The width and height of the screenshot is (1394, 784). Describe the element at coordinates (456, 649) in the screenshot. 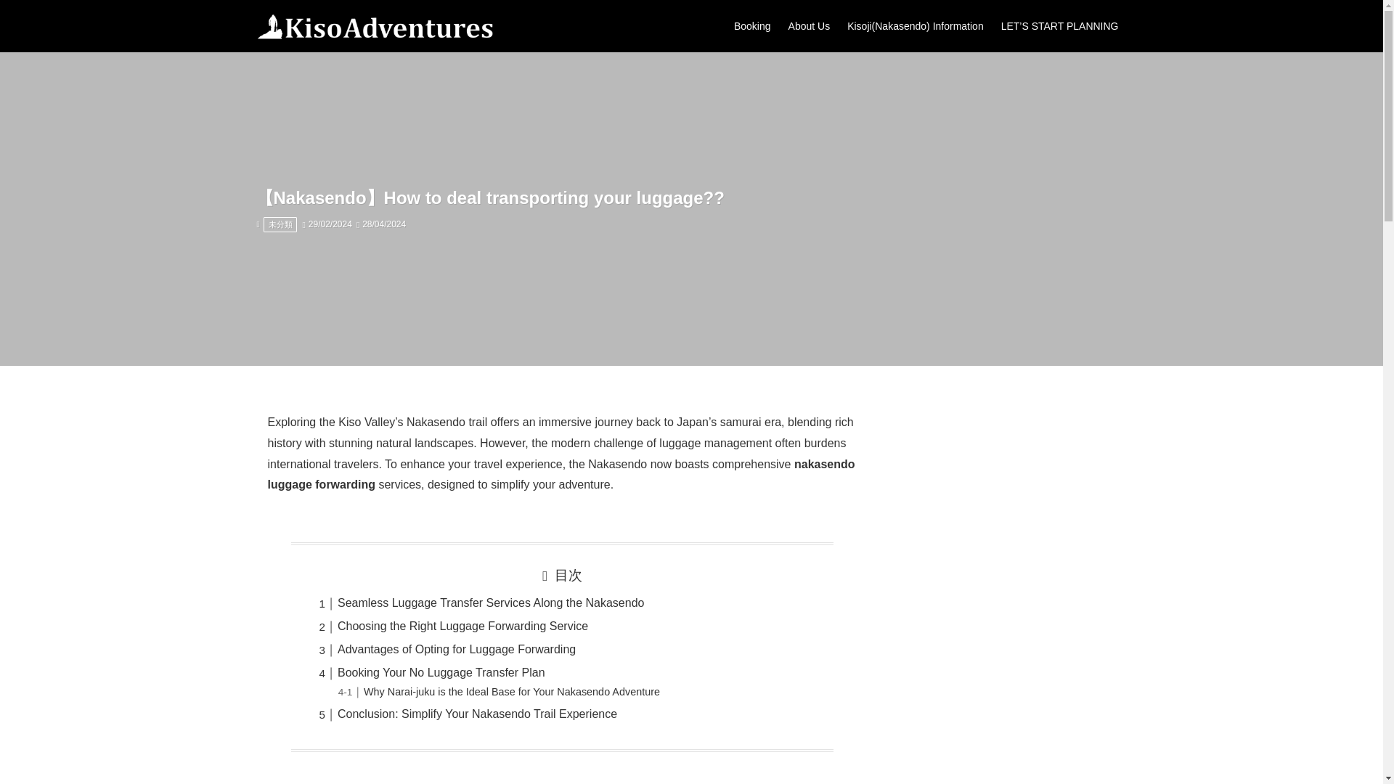

I see `Advantages of Opting for Luggage Forwarding` at that location.